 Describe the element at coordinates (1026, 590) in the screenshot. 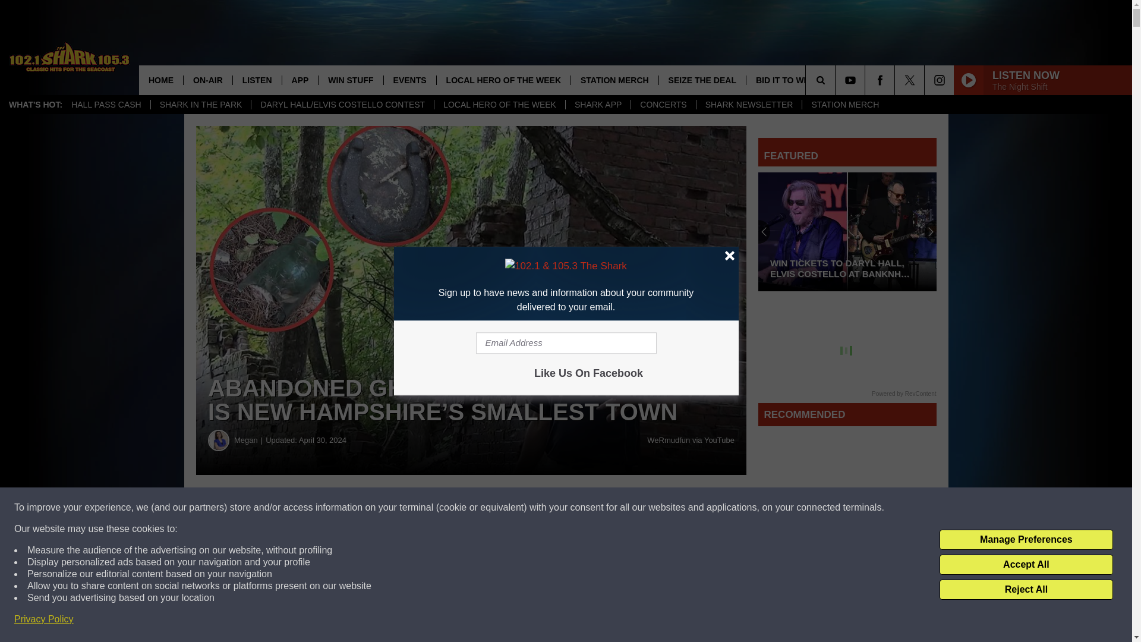

I see `Reject All` at that location.